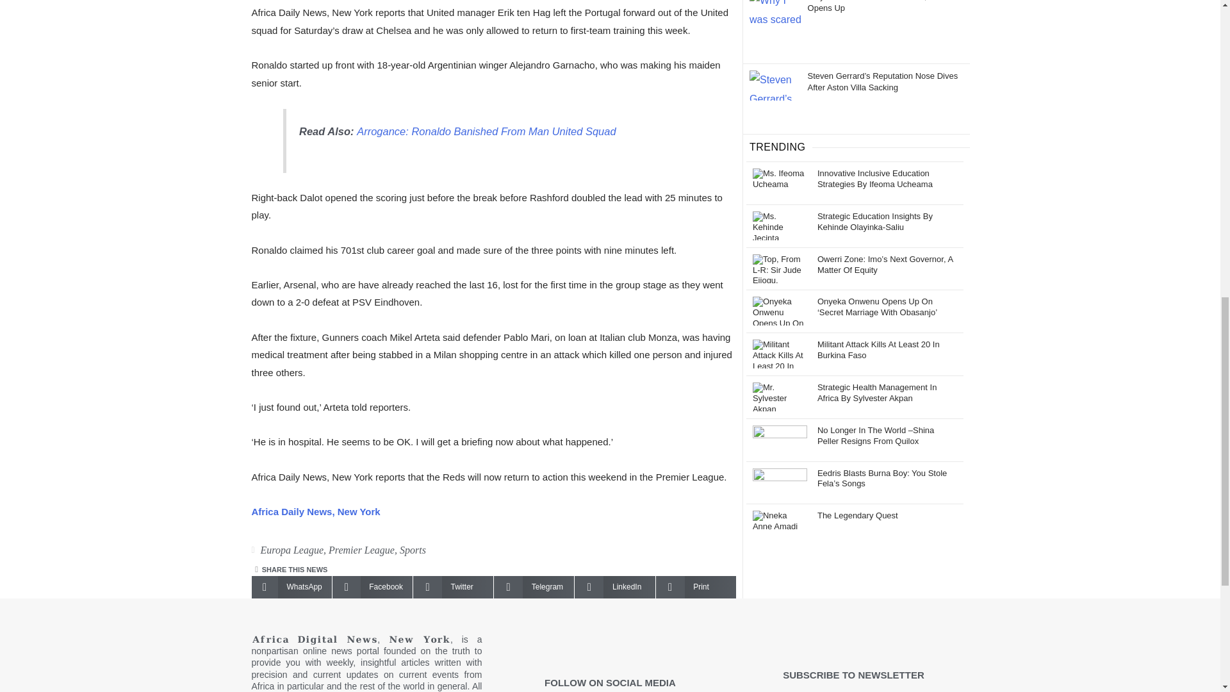 Image resolution: width=1230 pixels, height=692 pixels. Describe the element at coordinates (361, 550) in the screenshot. I see `Premier League` at that location.